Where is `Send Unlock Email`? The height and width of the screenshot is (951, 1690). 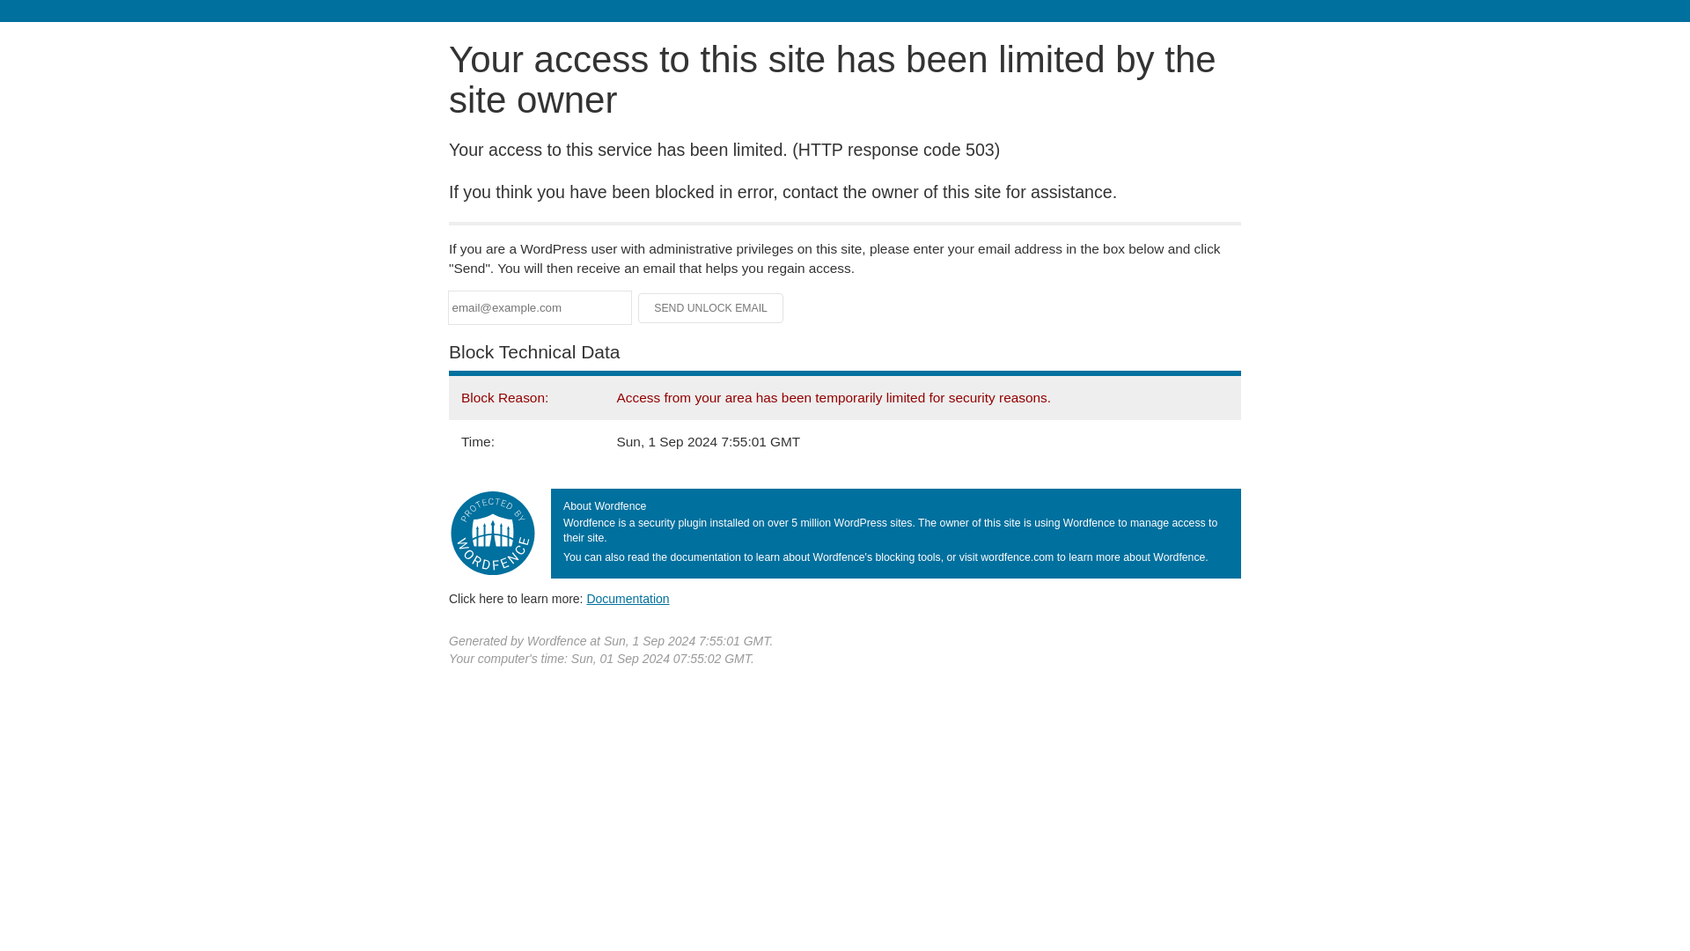 Send Unlock Email is located at coordinates (711, 308).